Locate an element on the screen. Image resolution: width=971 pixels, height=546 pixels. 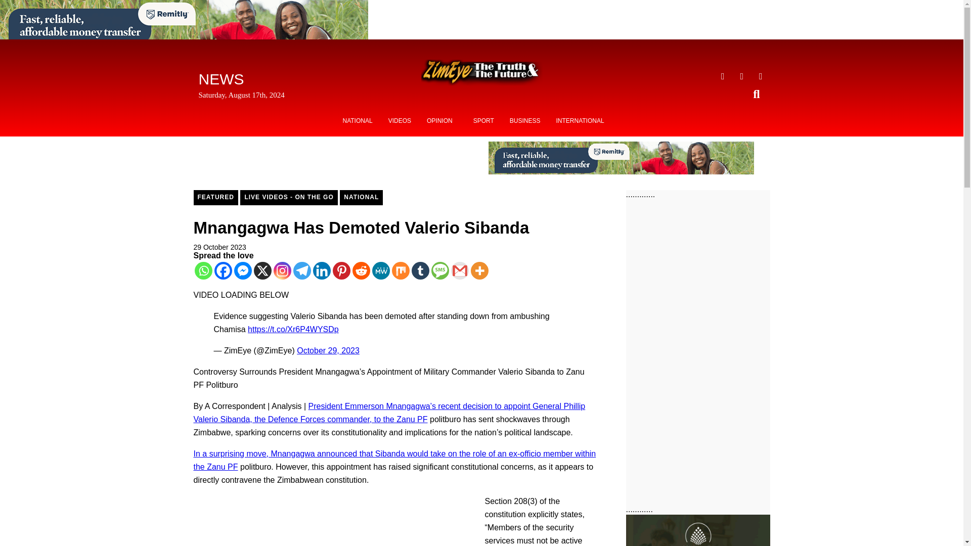
SPORT is located at coordinates (483, 121).